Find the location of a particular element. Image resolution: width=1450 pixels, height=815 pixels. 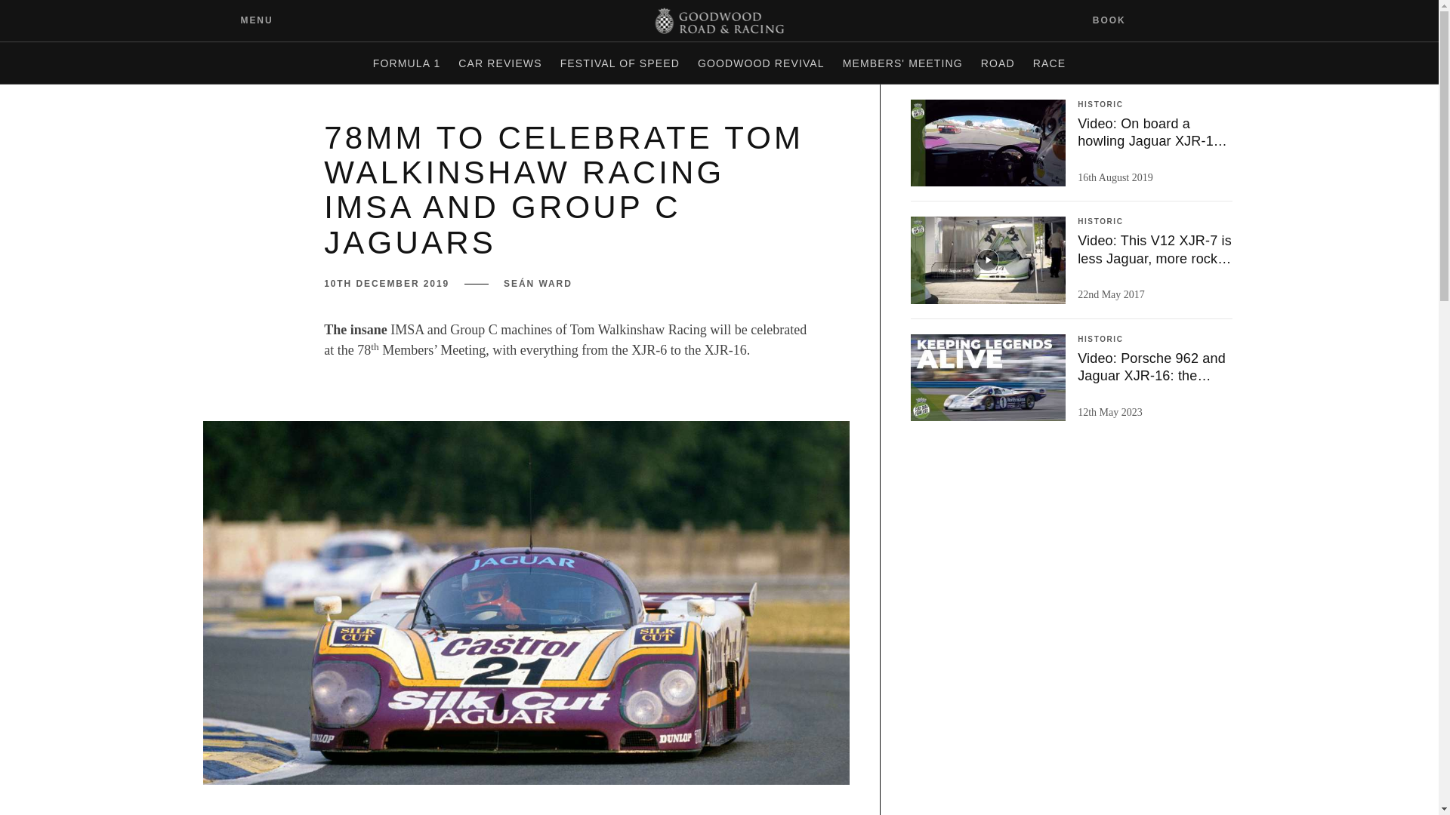

FORMULA 1 is located at coordinates (406, 63).